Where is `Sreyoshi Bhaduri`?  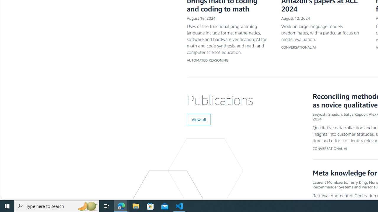
Sreyoshi Bhaduri is located at coordinates (327, 114).